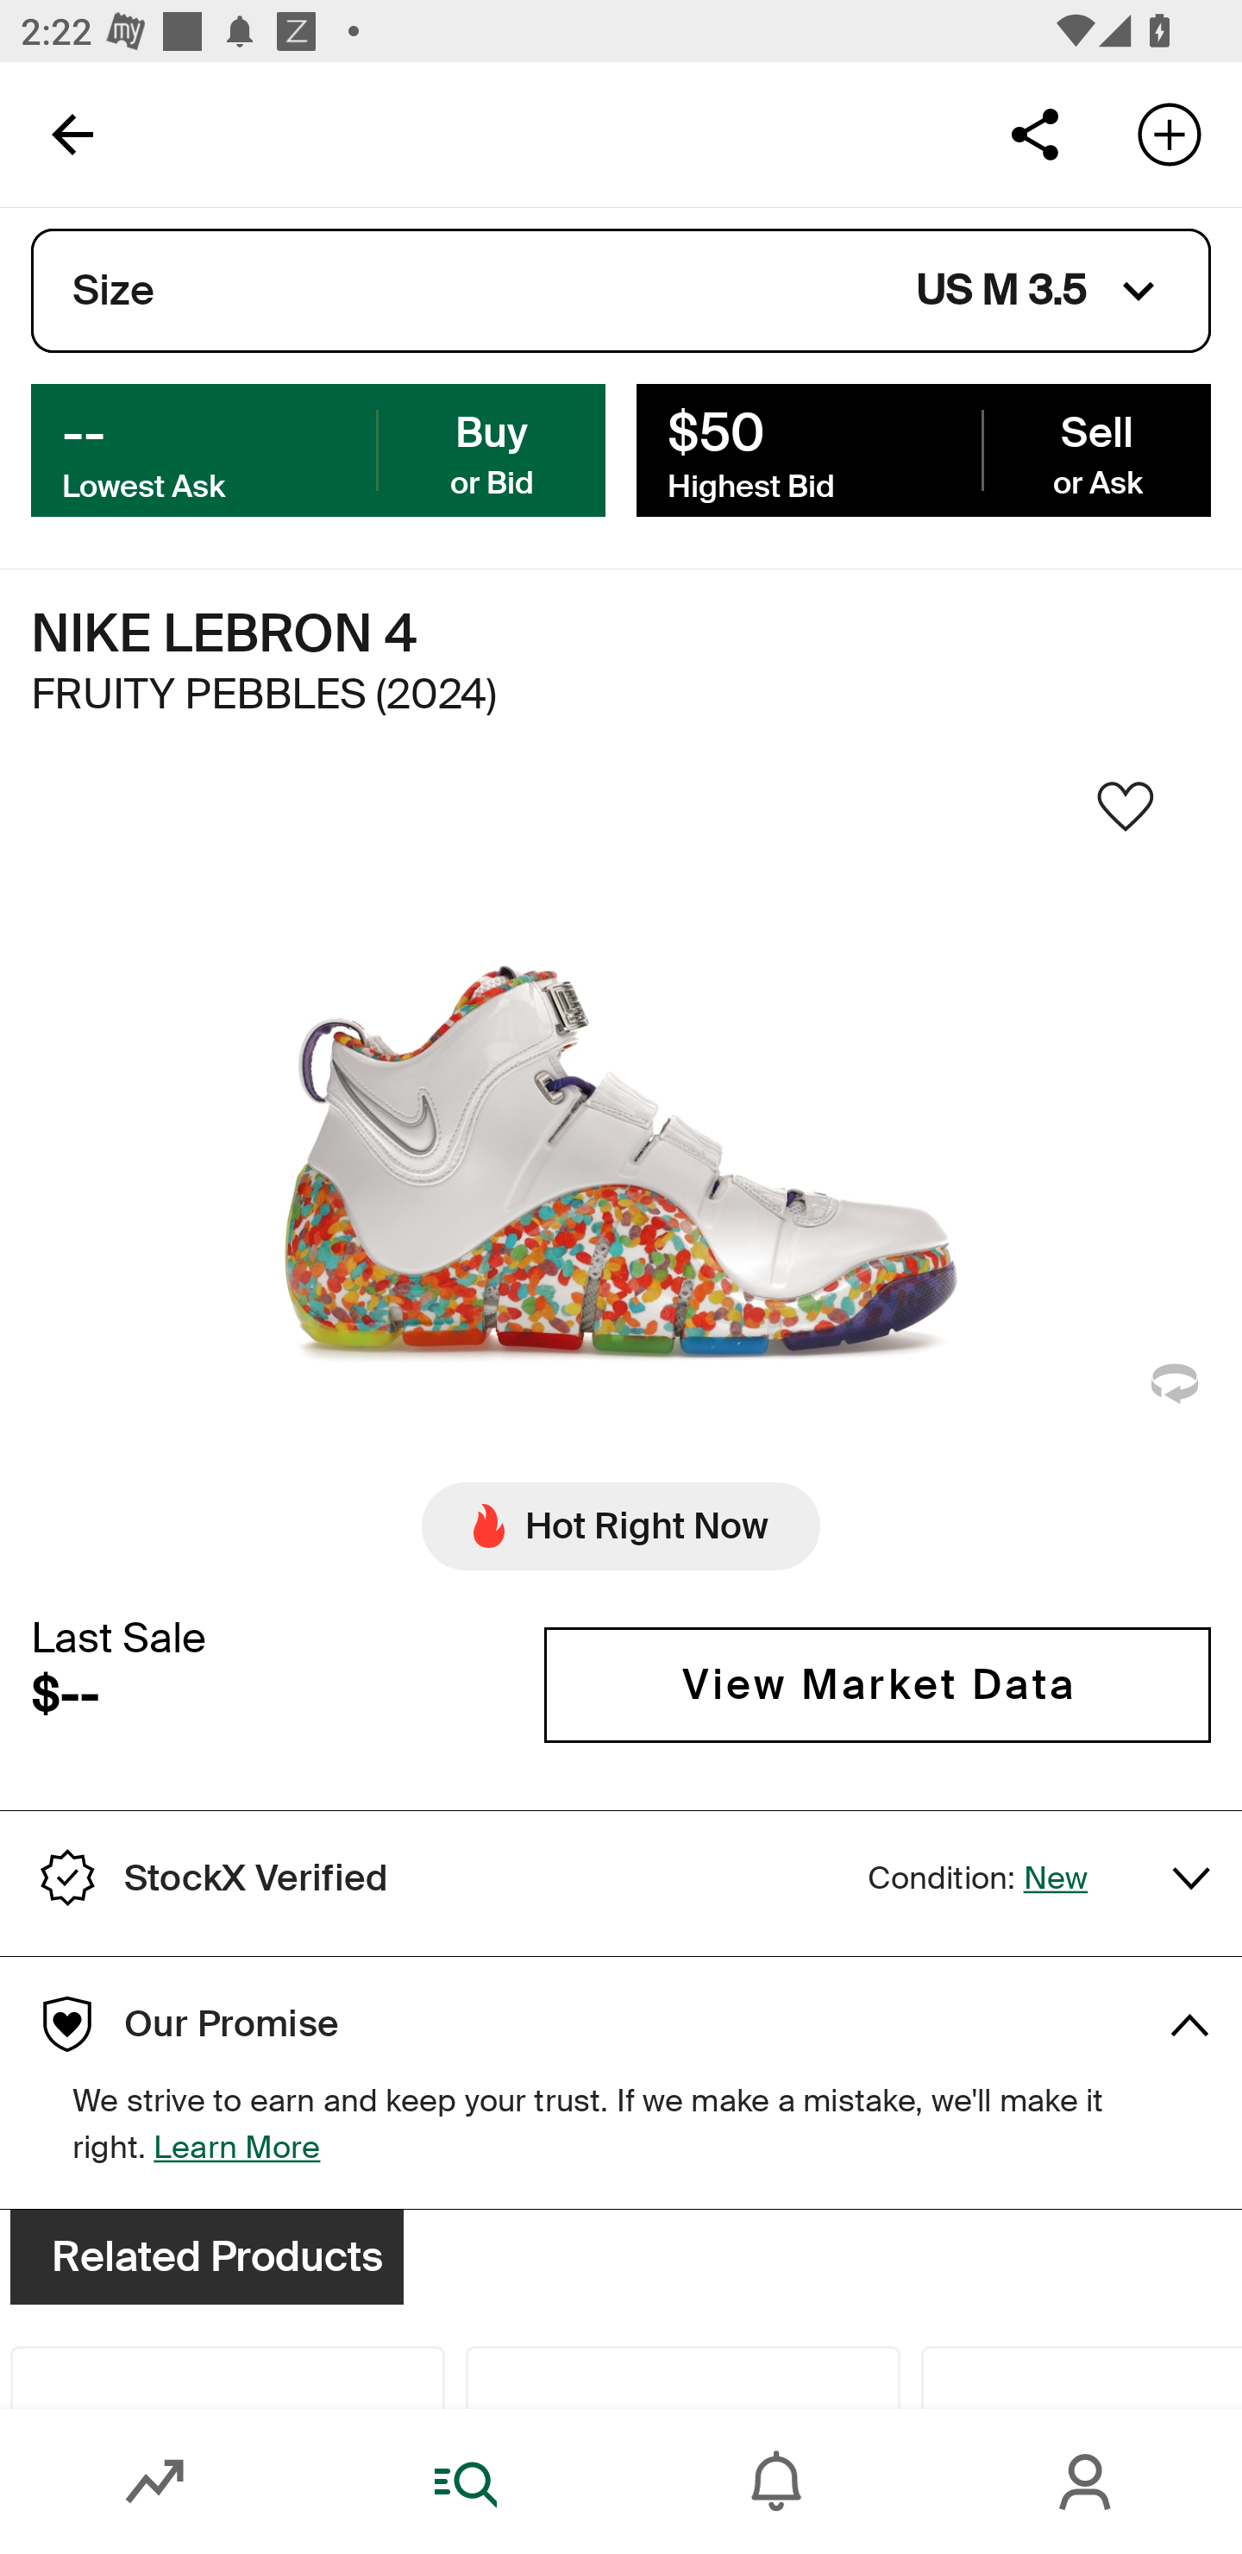 This screenshot has width=1242, height=2554. What do you see at coordinates (621, 291) in the screenshot?
I see `Size US M 3.5` at bounding box center [621, 291].